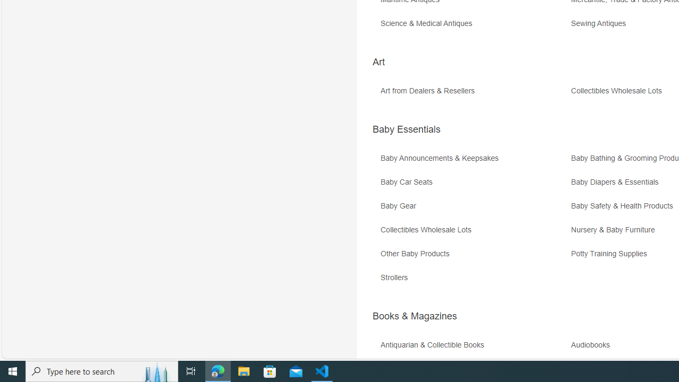  Describe the element at coordinates (429, 23) in the screenshot. I see `Science & Medical Antiques` at that location.